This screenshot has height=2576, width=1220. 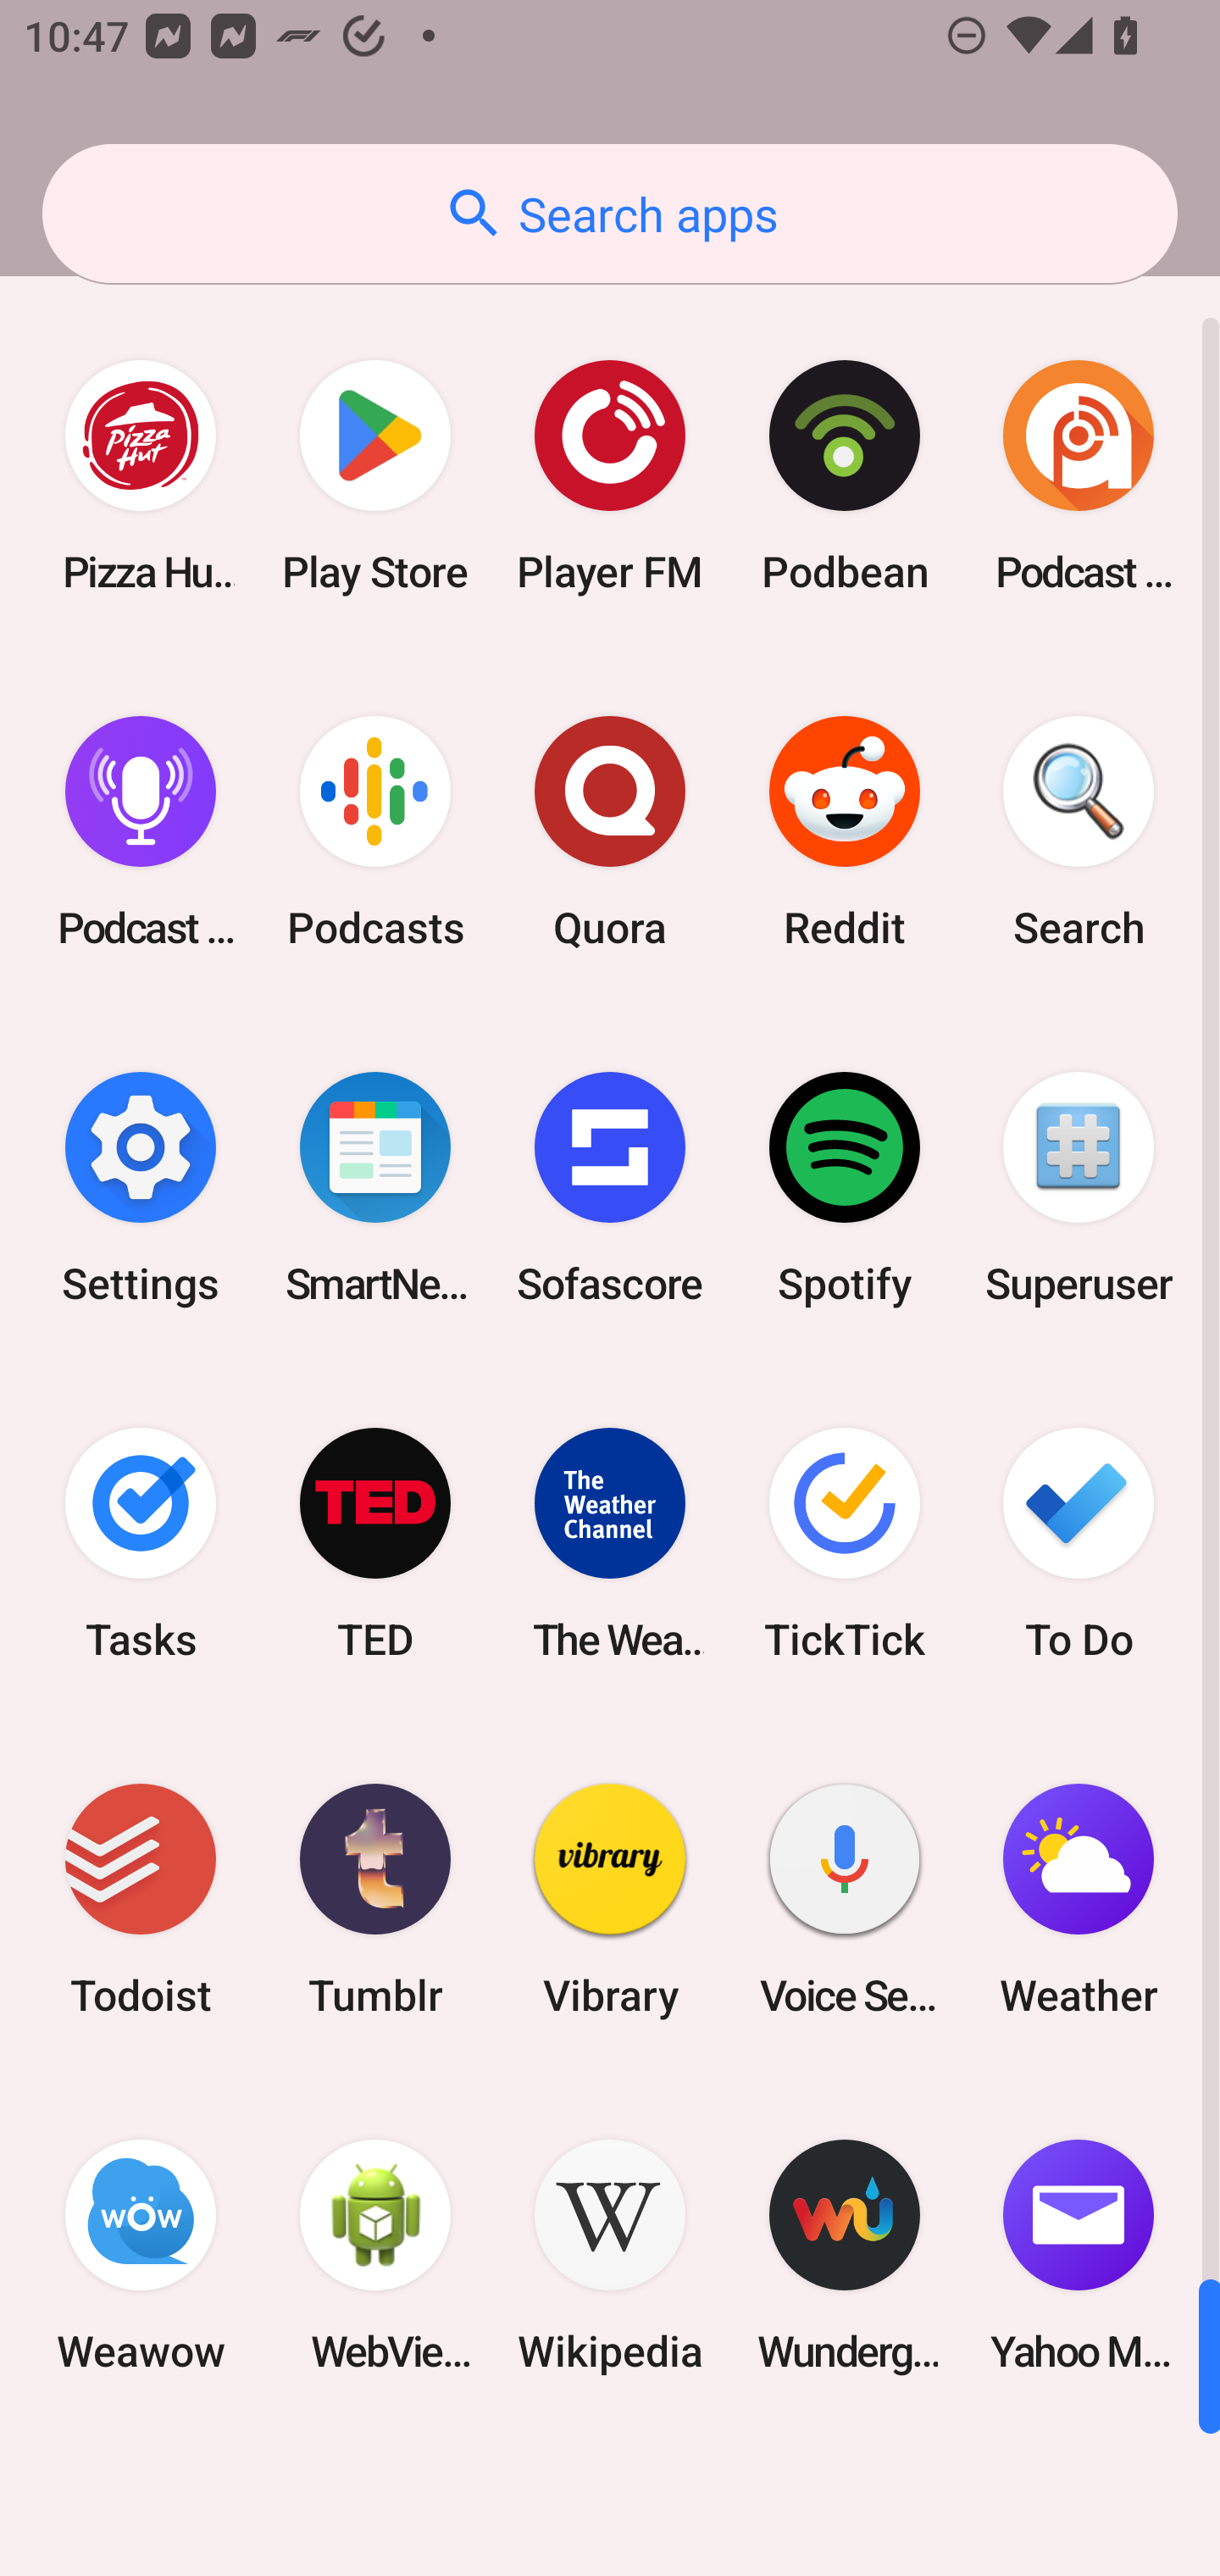 What do you see at coordinates (375, 2256) in the screenshot?
I see `WebView Browser Tester` at bounding box center [375, 2256].